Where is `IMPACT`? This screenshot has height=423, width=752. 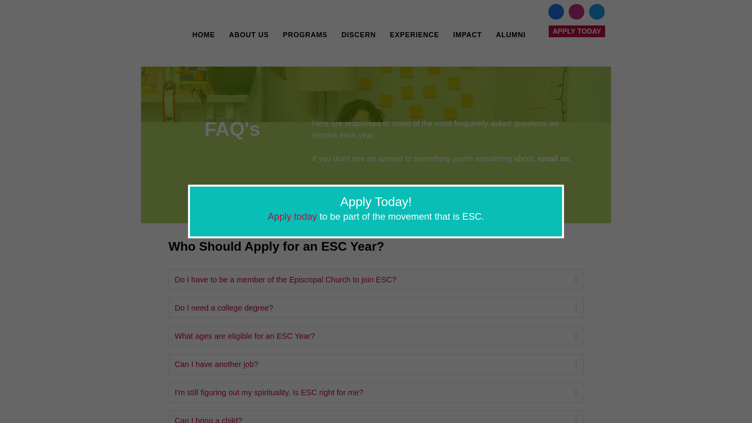 IMPACT is located at coordinates (468, 35).